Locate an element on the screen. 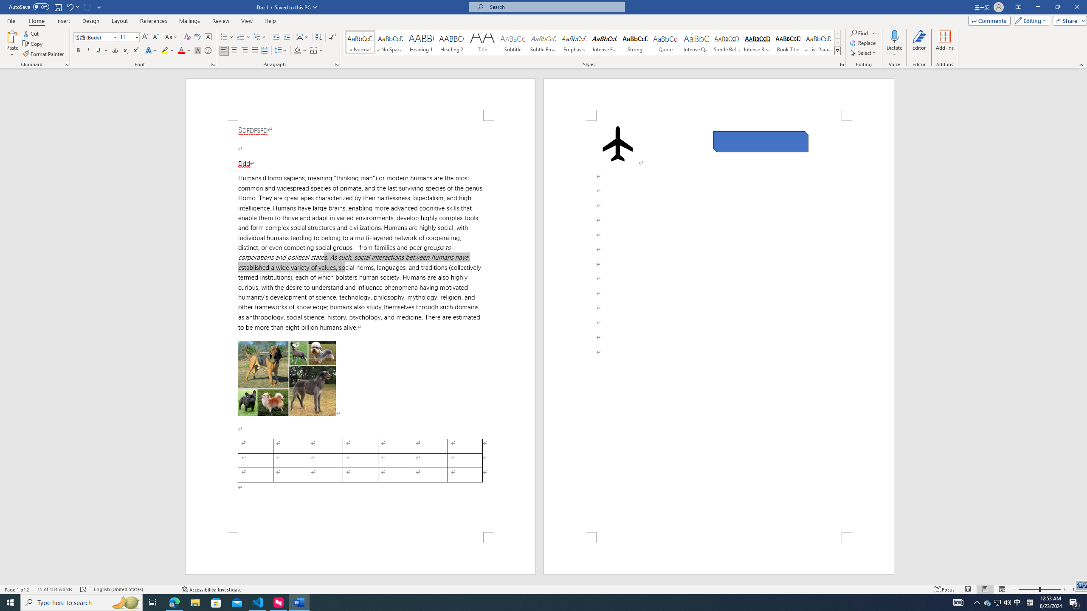  Strikethrough is located at coordinates (115, 51).